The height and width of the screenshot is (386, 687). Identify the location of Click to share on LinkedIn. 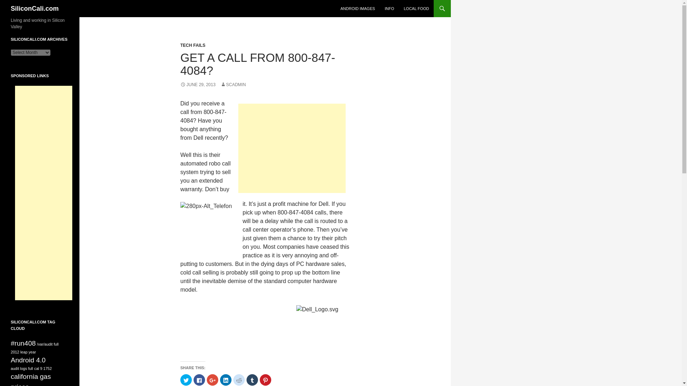
(225, 380).